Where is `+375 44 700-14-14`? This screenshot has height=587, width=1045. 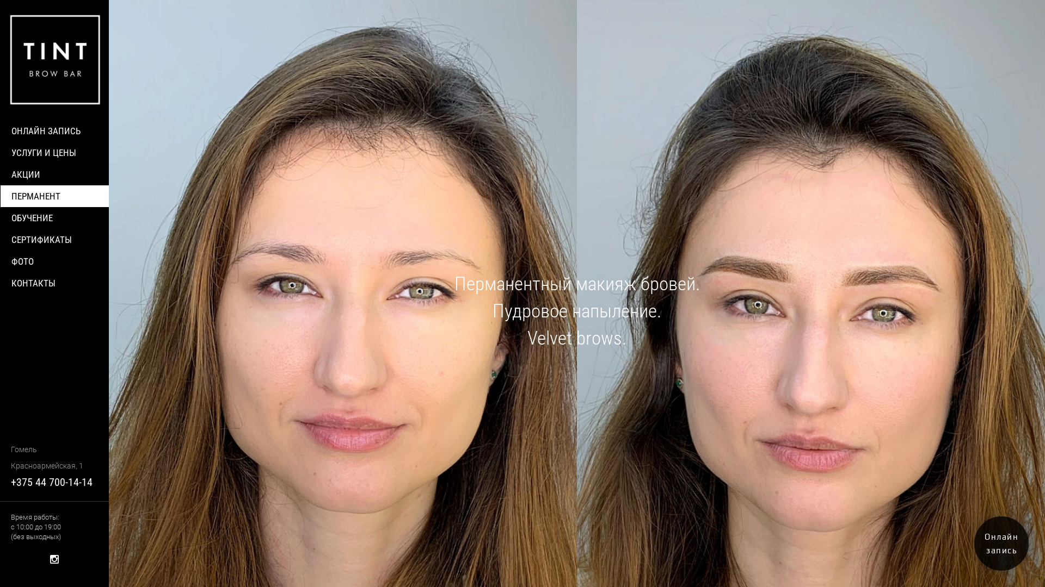 +375 44 700-14-14 is located at coordinates (52, 482).